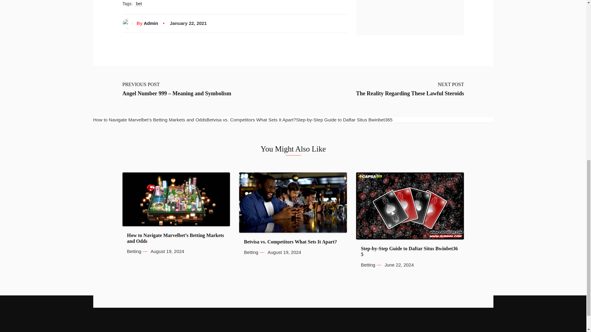 The image size is (591, 332). Describe the element at coordinates (410, 93) in the screenshot. I see `The Reality Regarding These Lawful Steroids` at that location.